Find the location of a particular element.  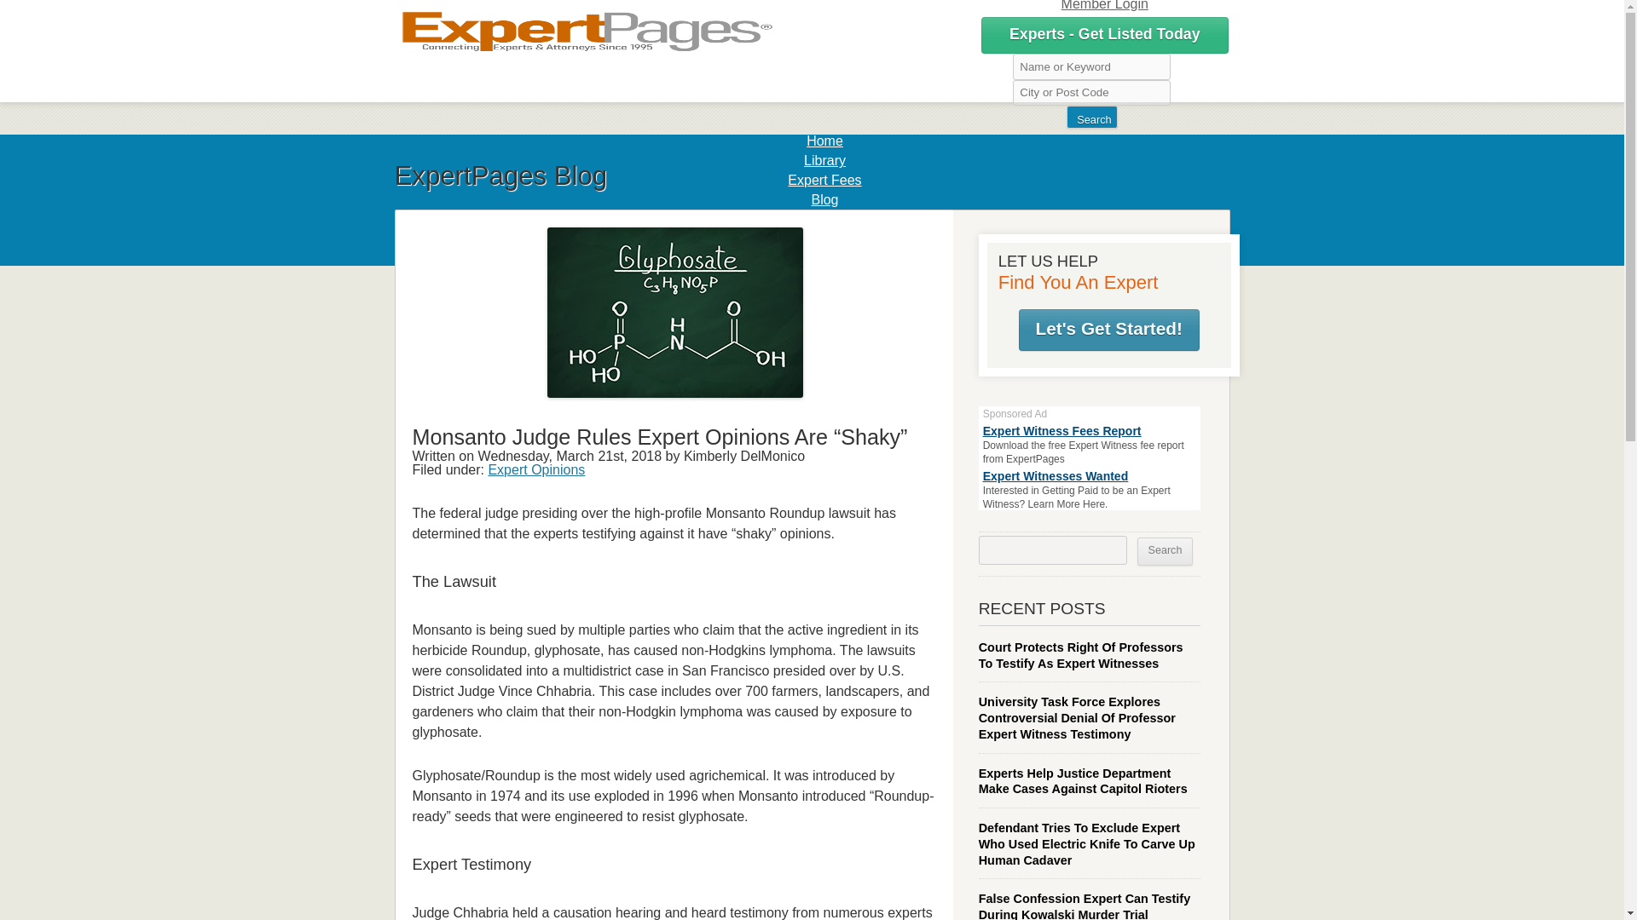

Library is located at coordinates (824, 160).